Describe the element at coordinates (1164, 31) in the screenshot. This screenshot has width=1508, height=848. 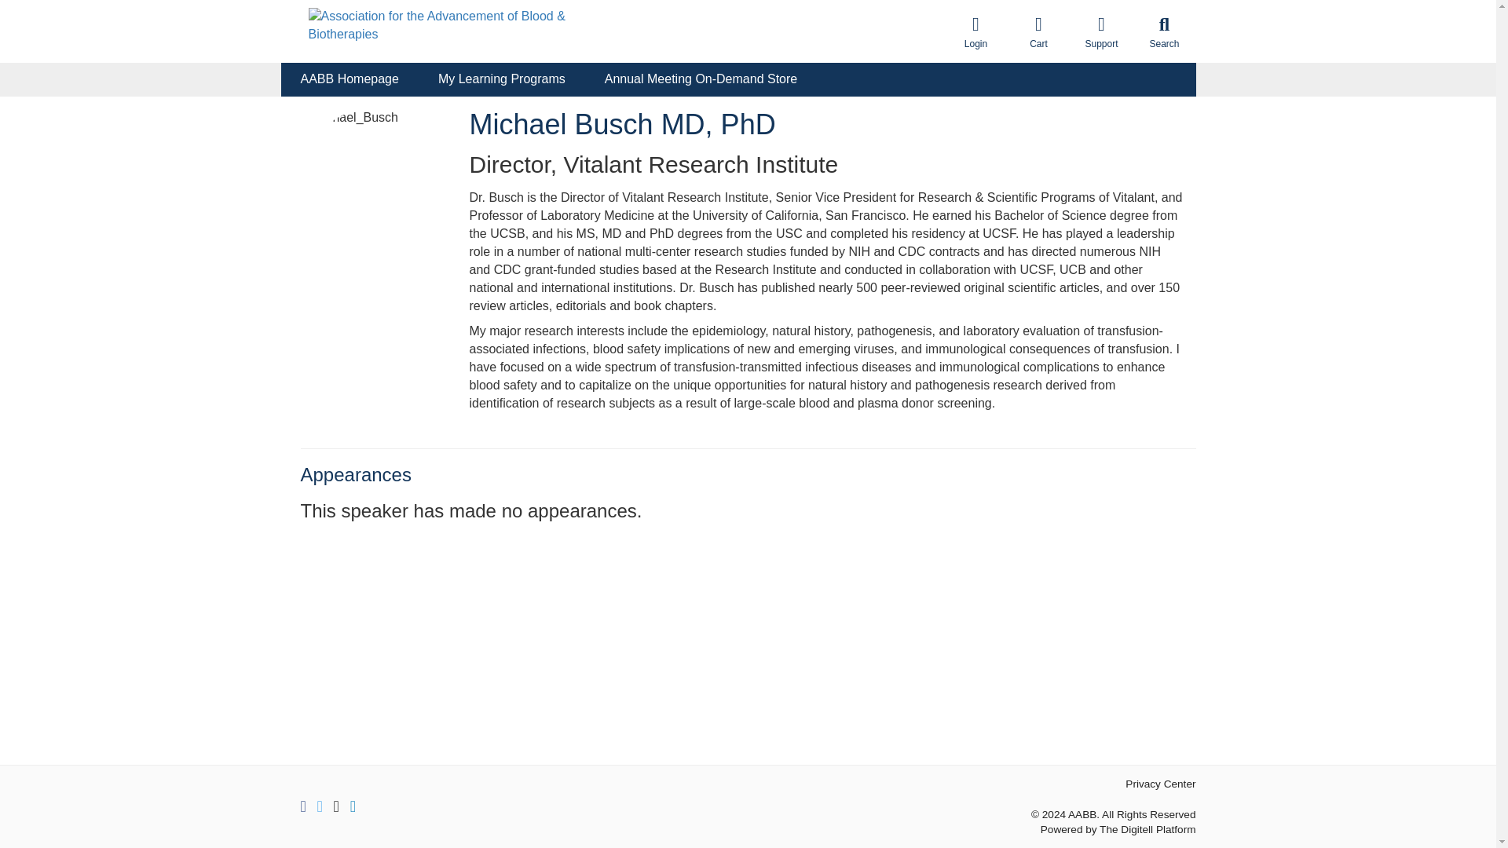
I see `Search` at that location.